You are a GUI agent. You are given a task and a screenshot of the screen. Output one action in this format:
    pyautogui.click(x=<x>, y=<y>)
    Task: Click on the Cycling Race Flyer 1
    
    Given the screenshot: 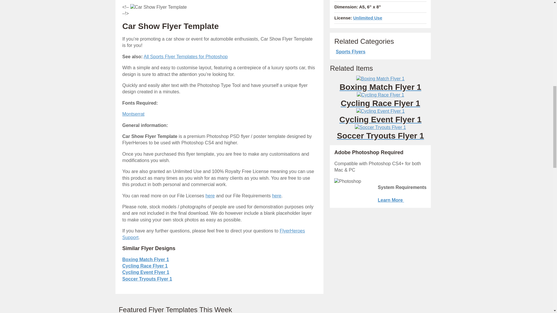 What is the action you would take?
    pyautogui.click(x=145, y=266)
    